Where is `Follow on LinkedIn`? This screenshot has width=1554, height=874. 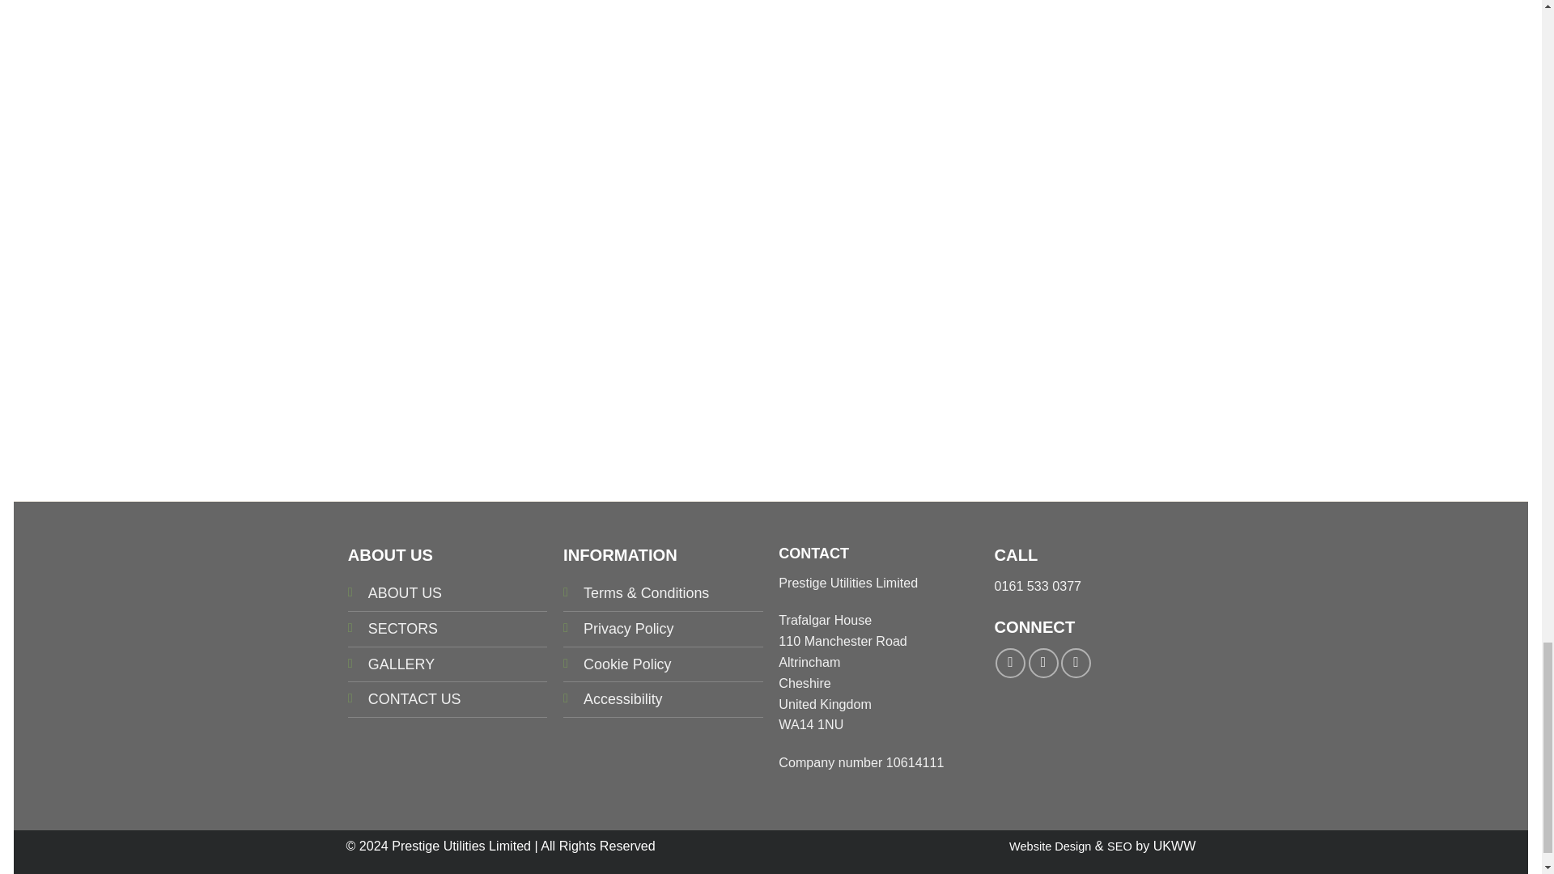 Follow on LinkedIn is located at coordinates (1076, 664).